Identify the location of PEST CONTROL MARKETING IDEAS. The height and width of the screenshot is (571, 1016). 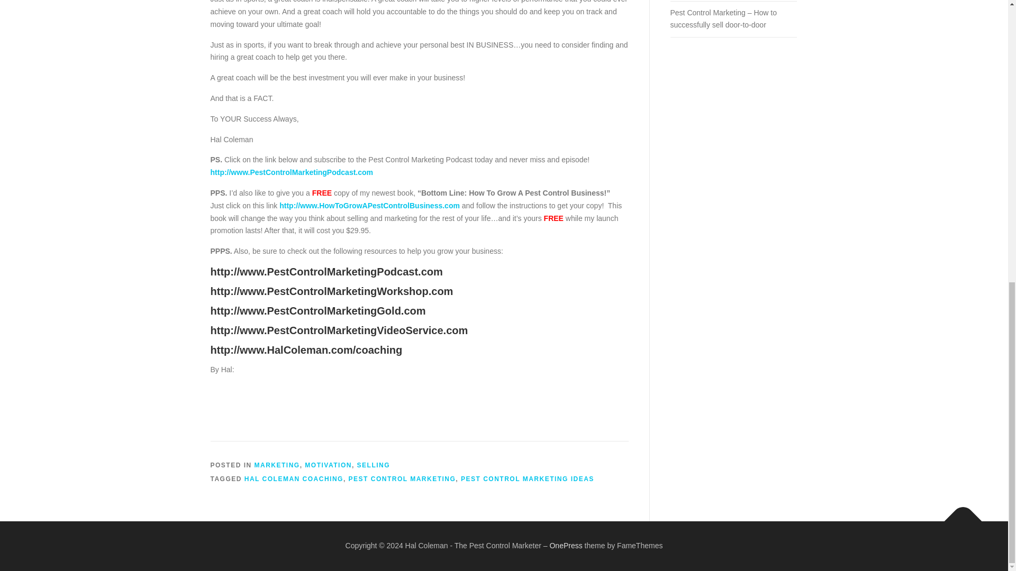
(528, 478).